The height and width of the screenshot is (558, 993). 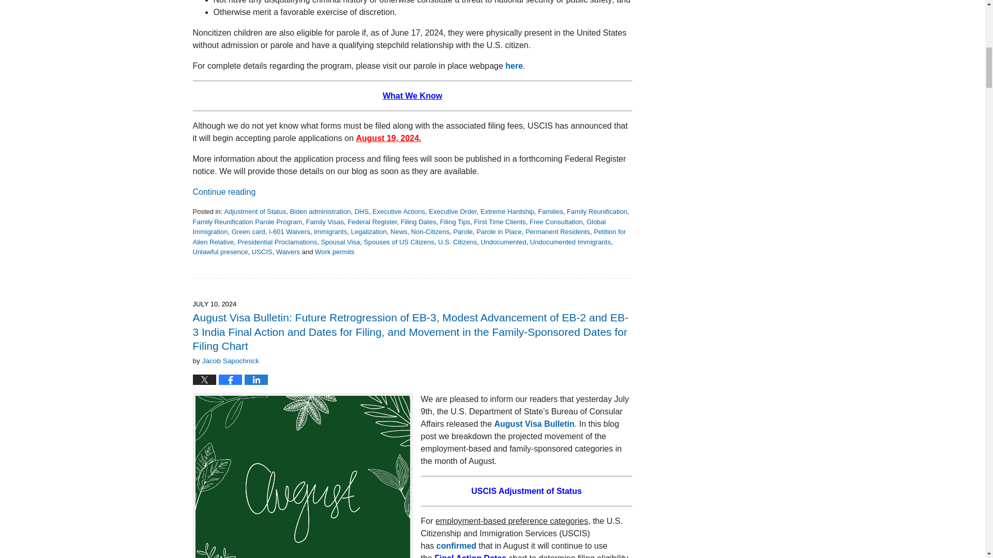 I want to click on View all posts in Families, so click(x=550, y=211).